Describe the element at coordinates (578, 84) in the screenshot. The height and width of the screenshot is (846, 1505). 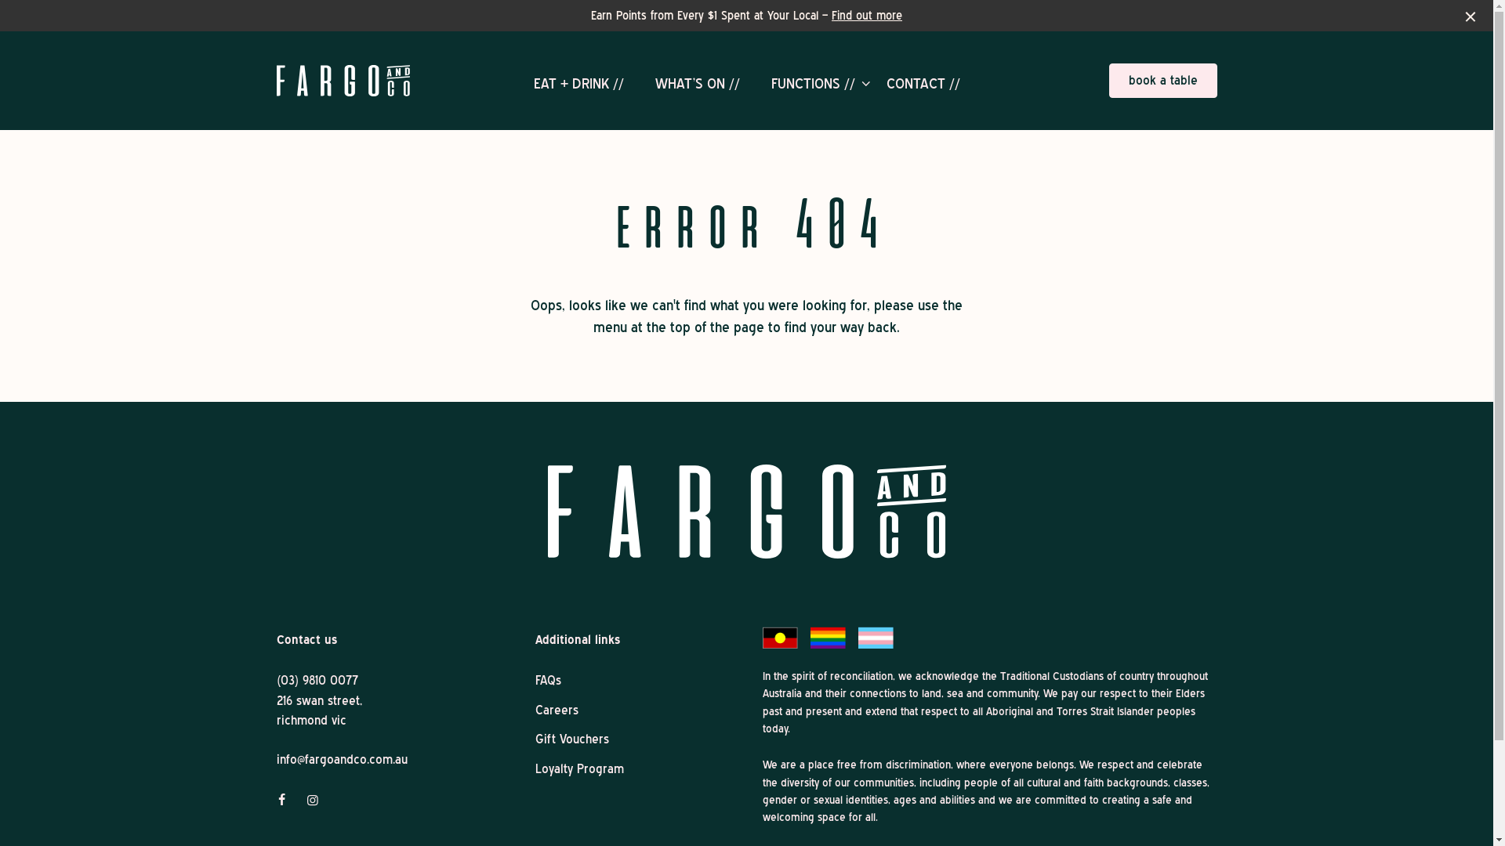
I see `EAT + DRINK //` at that location.